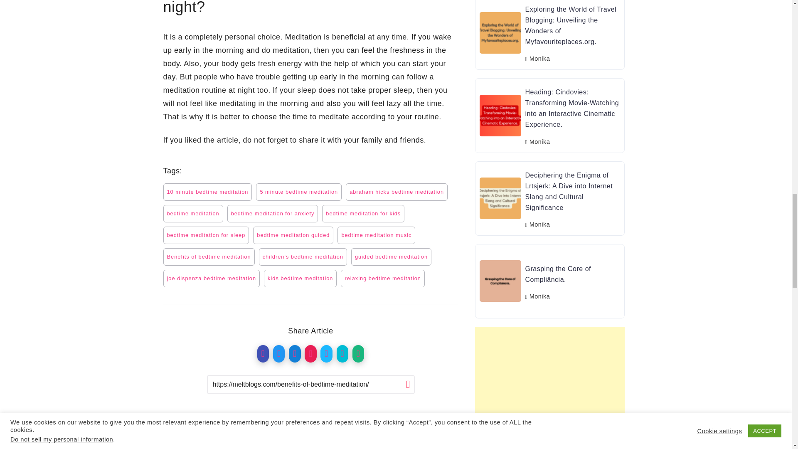  I want to click on abraham hicks bedtime meditation, so click(397, 192).